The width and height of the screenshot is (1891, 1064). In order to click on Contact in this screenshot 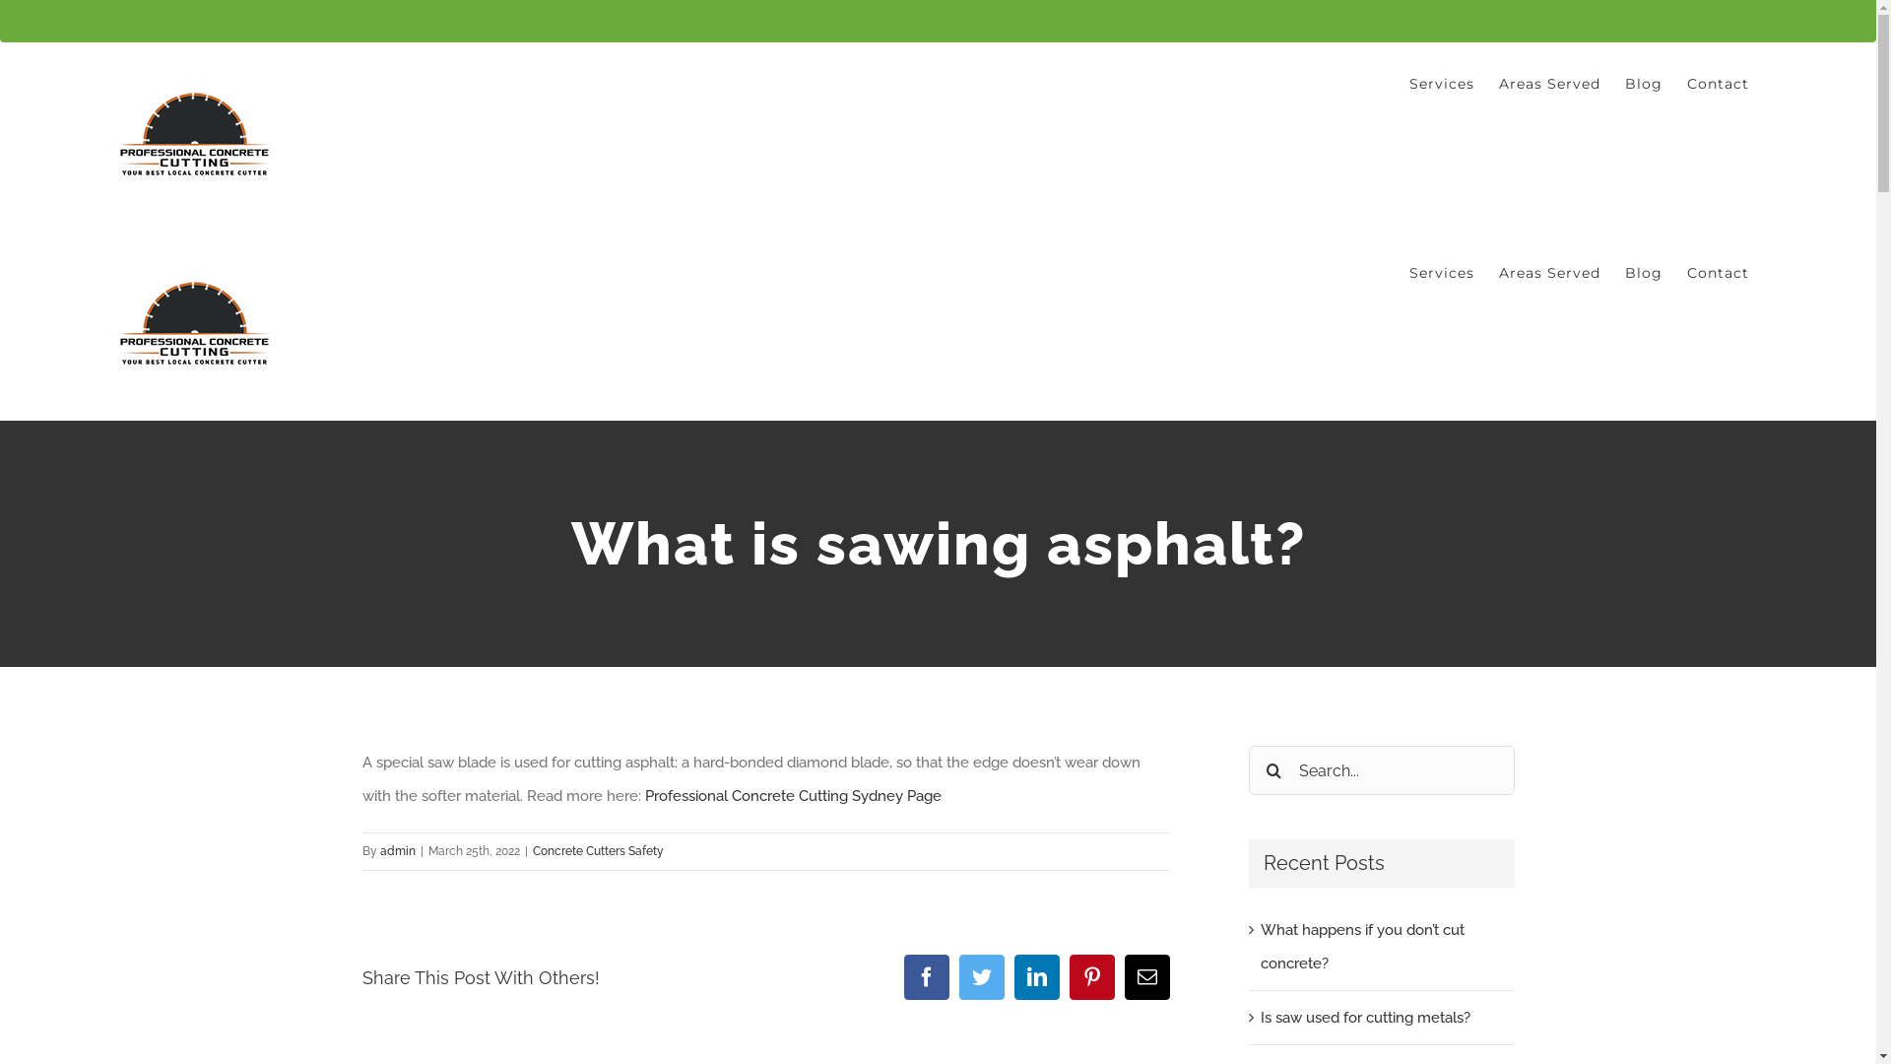, I will do `click(1718, 273)`.